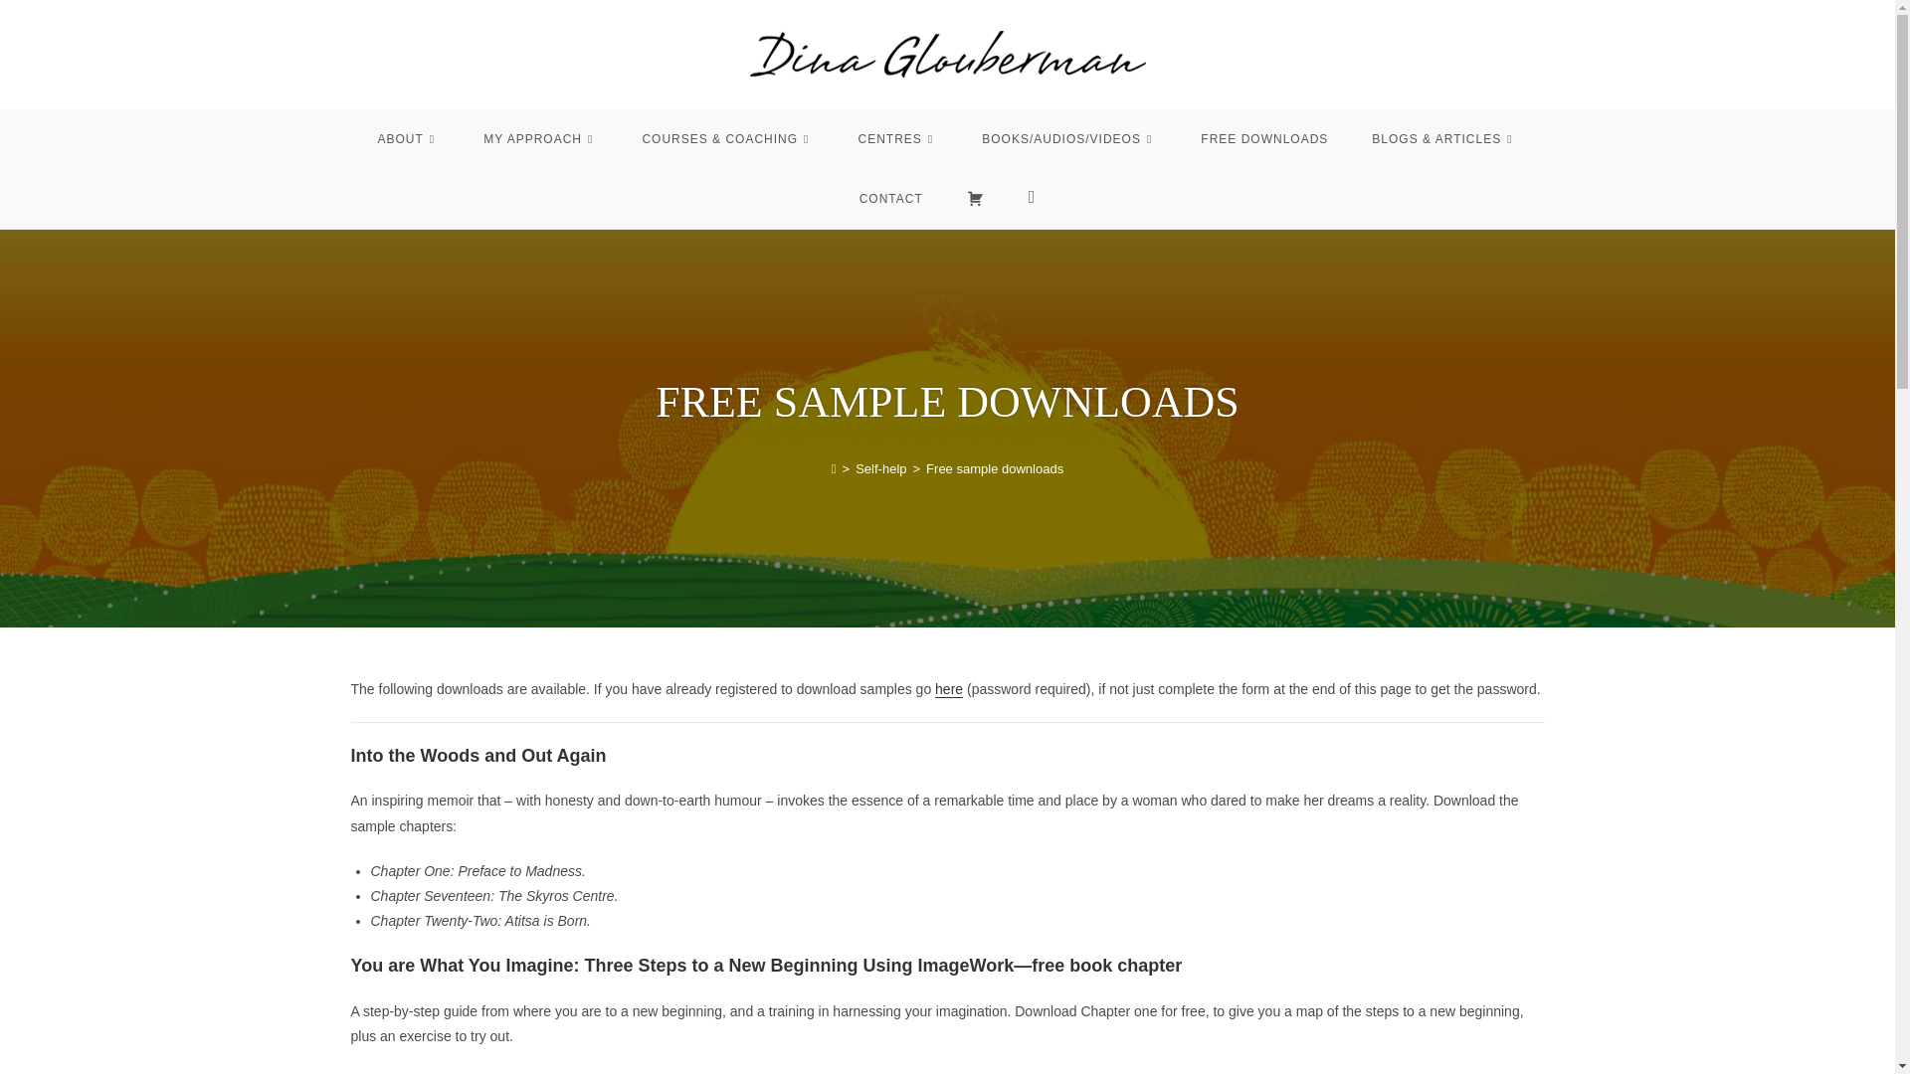  What do you see at coordinates (540, 139) in the screenshot?
I see `MY APPROACH` at bounding box center [540, 139].